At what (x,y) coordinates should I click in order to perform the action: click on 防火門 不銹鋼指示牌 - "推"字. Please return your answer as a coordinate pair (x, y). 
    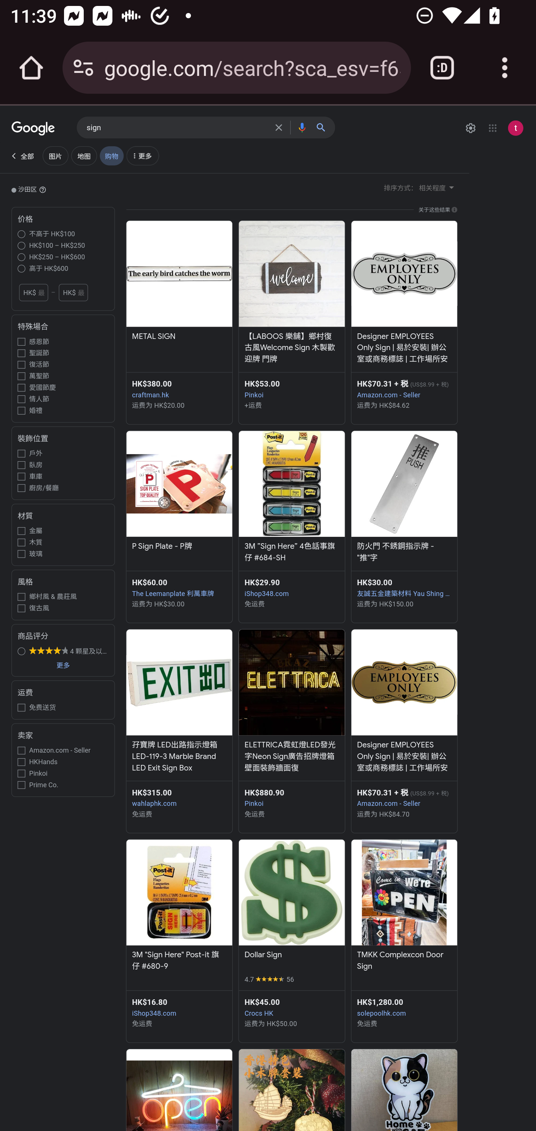
    Looking at the image, I should click on (404, 553).